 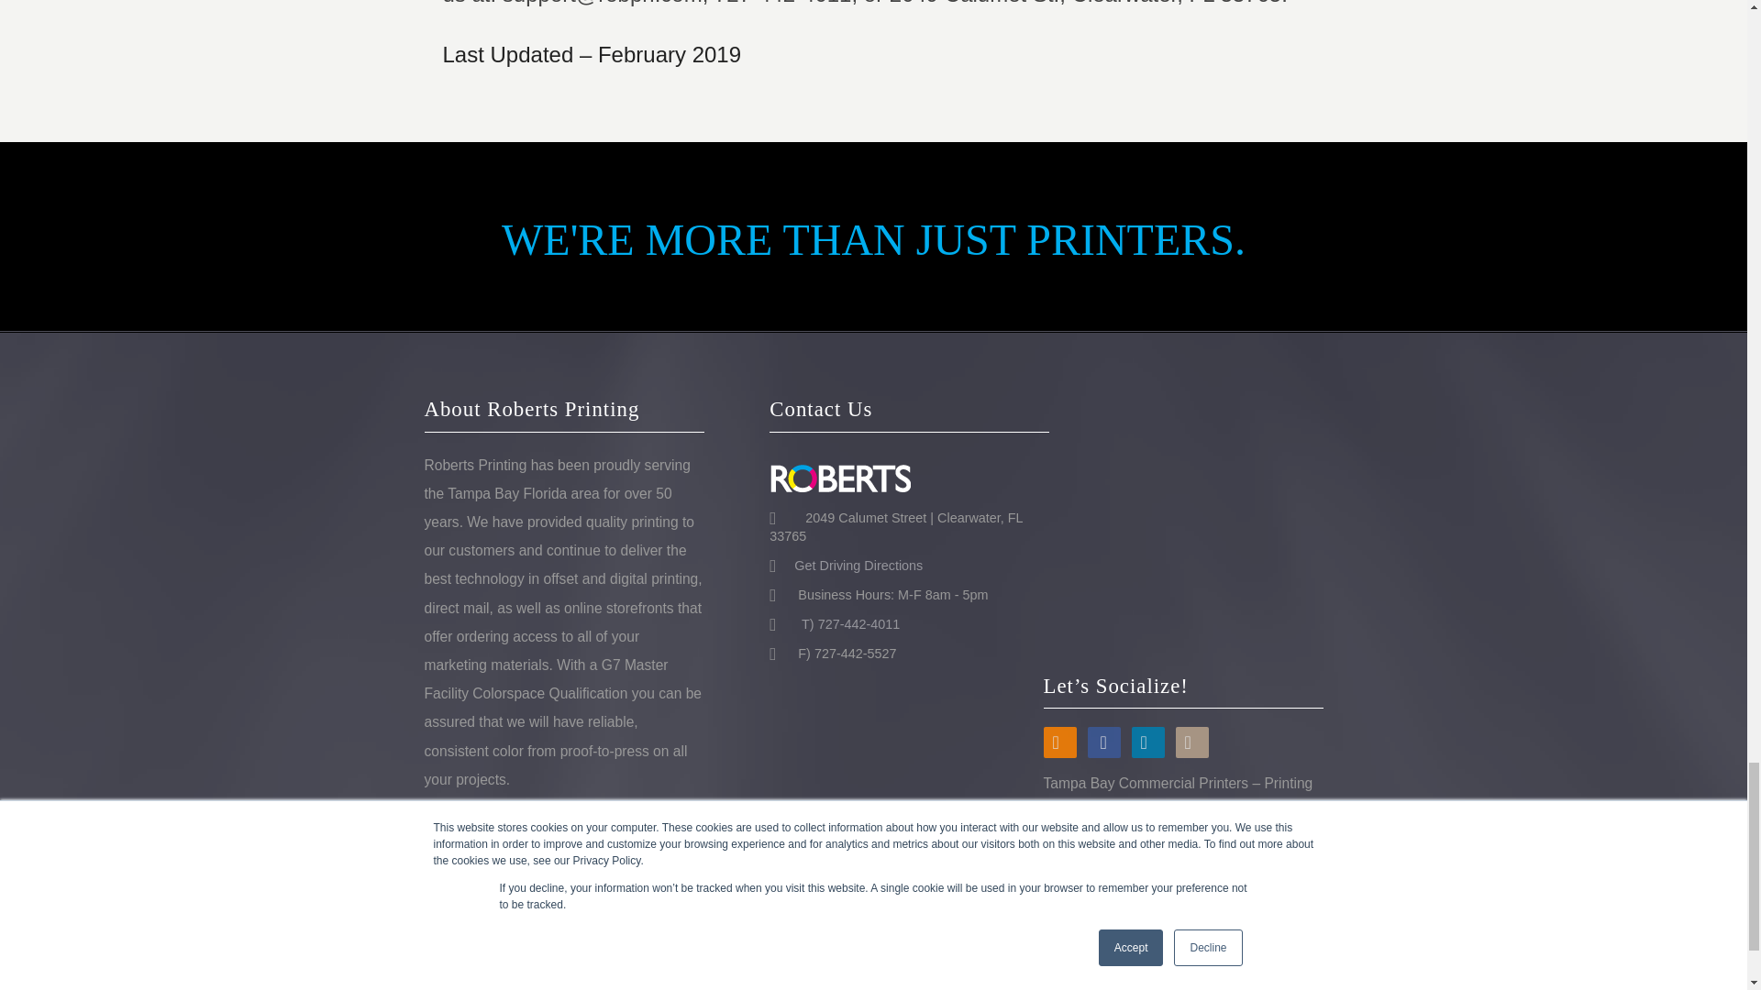 I want to click on LinkedIn, so click(x=1148, y=742).